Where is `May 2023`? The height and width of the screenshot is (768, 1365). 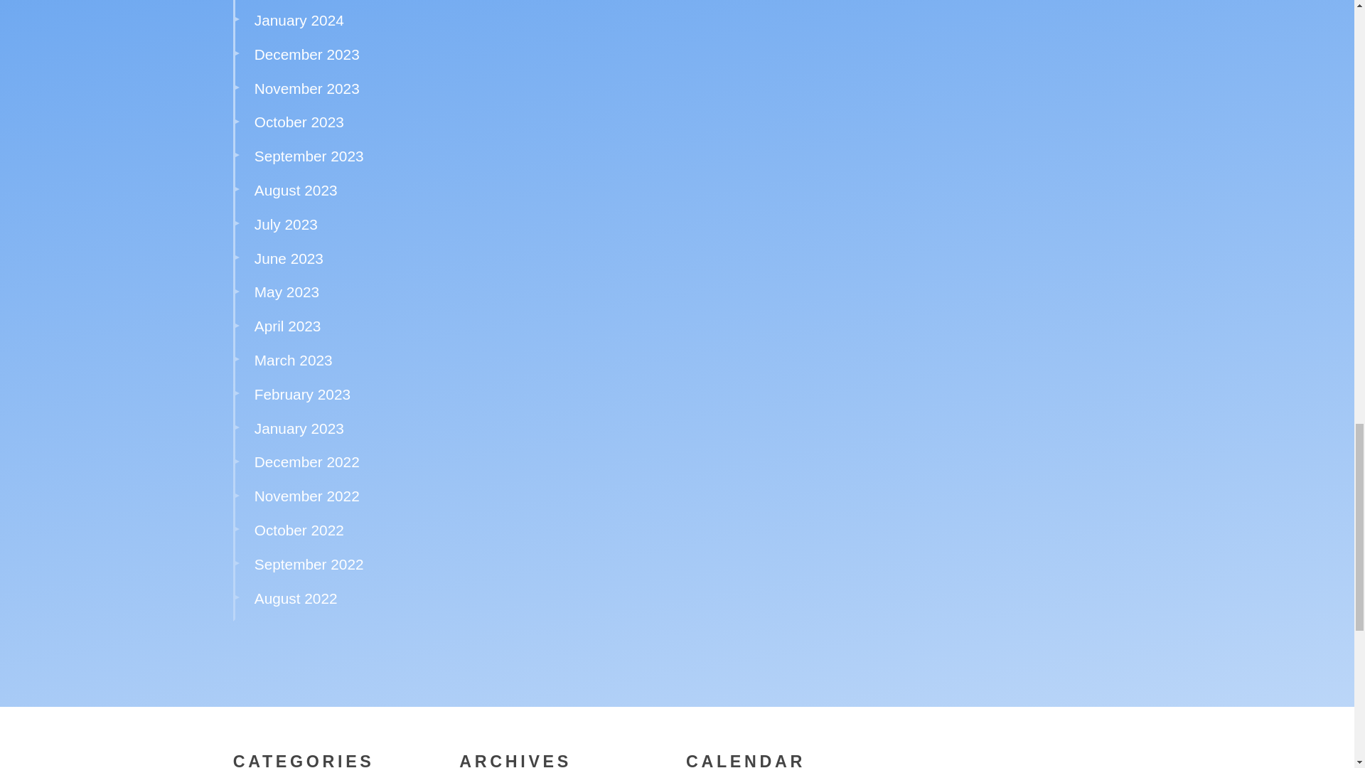 May 2023 is located at coordinates (287, 292).